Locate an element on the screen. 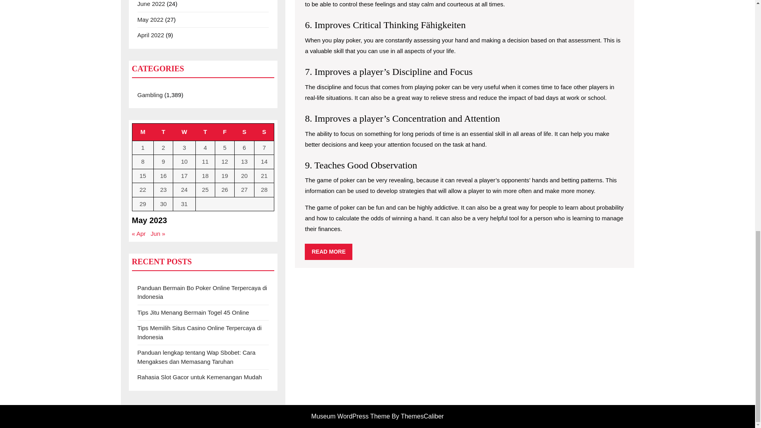 Image resolution: width=761 pixels, height=428 pixels. Sunday is located at coordinates (264, 132).